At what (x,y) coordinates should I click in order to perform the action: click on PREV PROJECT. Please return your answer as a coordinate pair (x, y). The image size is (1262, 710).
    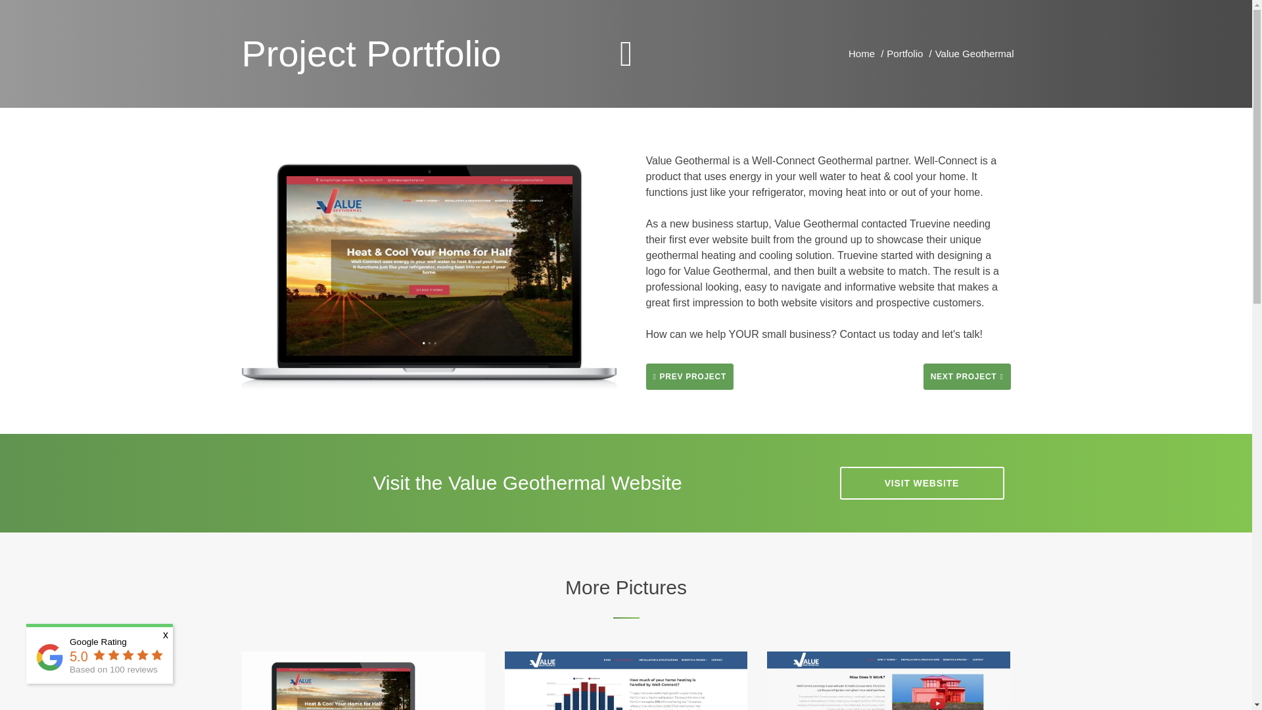
    Looking at the image, I should click on (967, 376).